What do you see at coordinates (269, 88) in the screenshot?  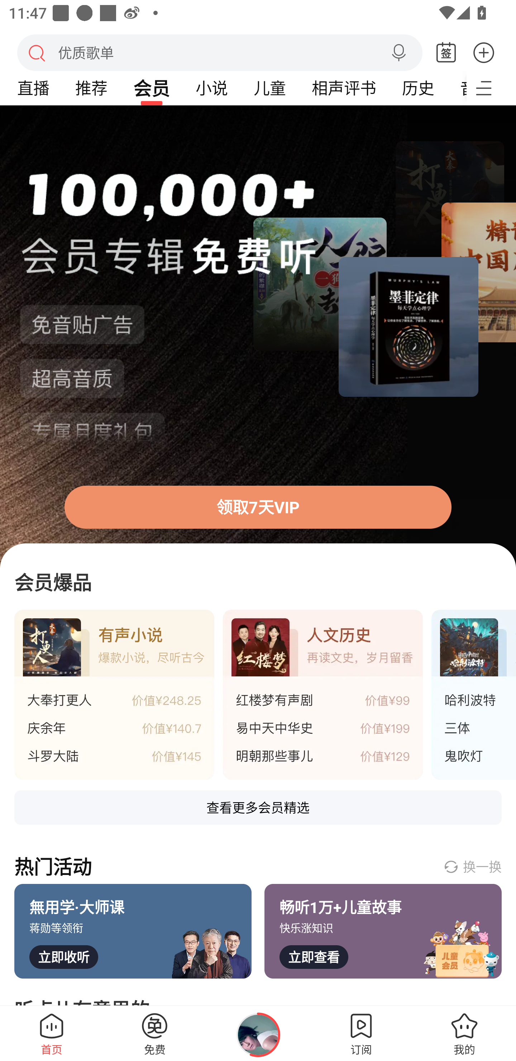 I see `儿童` at bounding box center [269, 88].